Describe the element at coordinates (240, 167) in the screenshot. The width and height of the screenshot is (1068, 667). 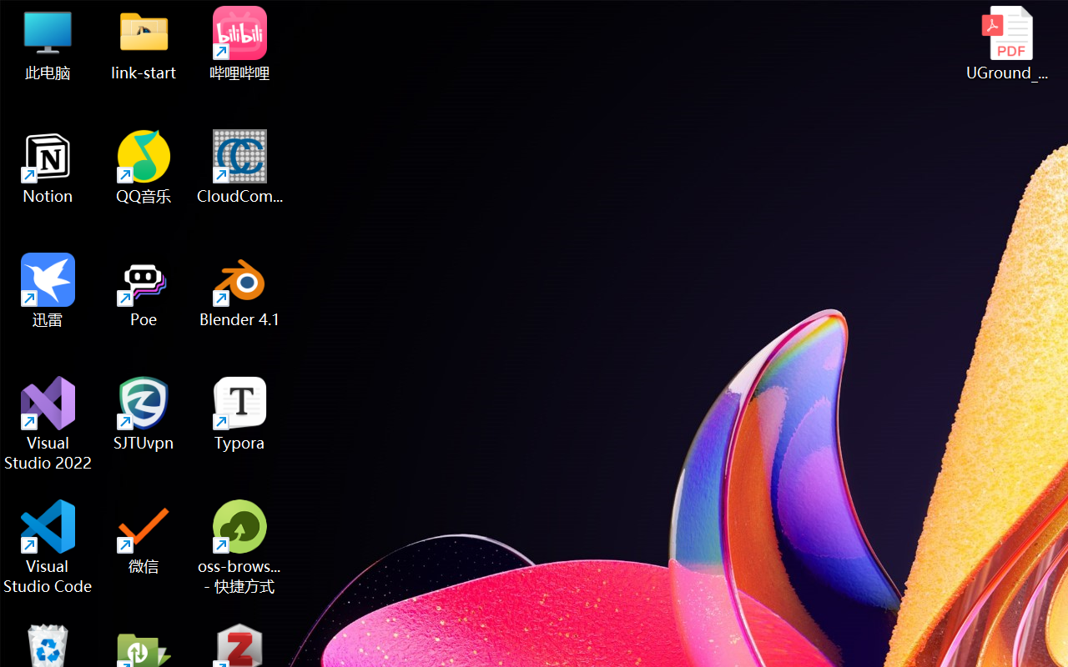
I see `CloudCompare` at that location.